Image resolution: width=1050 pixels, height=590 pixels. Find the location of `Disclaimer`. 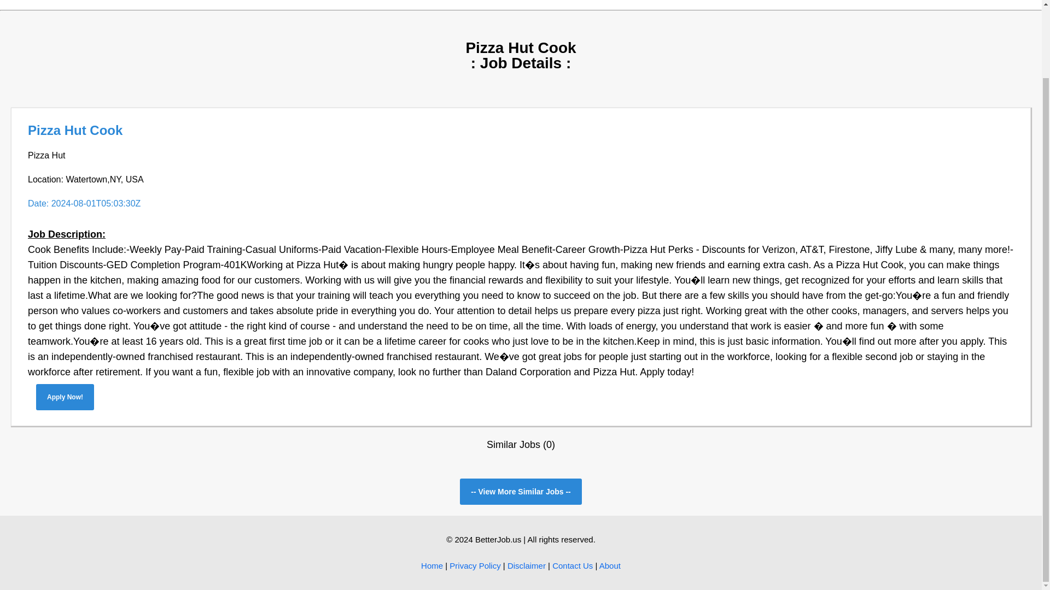

Disclaimer is located at coordinates (526, 566).